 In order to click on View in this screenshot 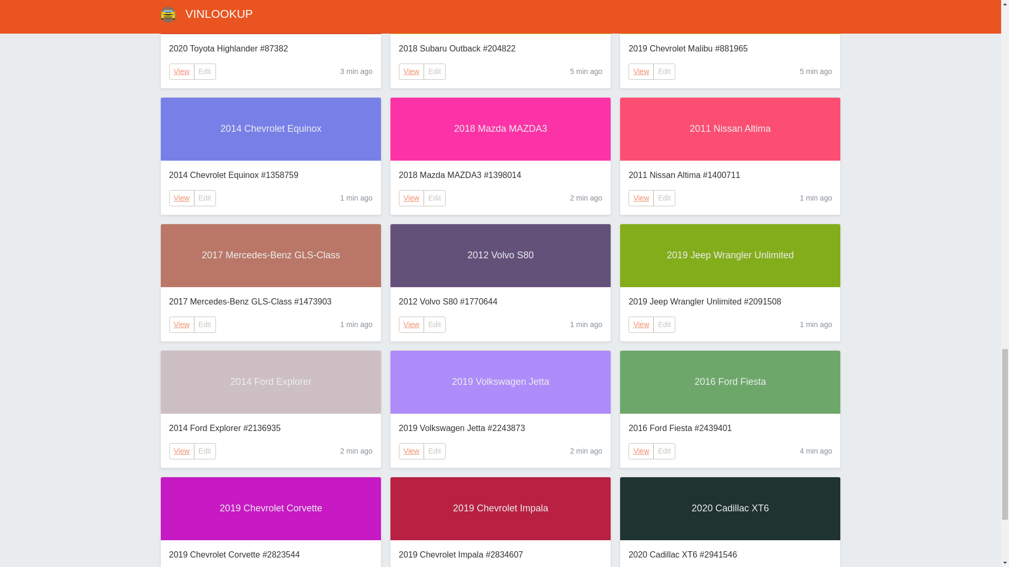, I will do `click(411, 198)`.